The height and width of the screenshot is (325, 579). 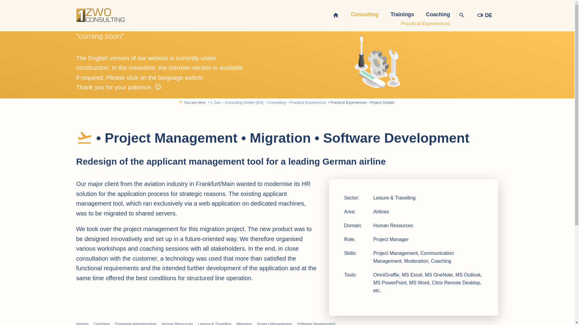 I want to click on Practical Experiences - Keyword Search, so click(x=426, y=24).